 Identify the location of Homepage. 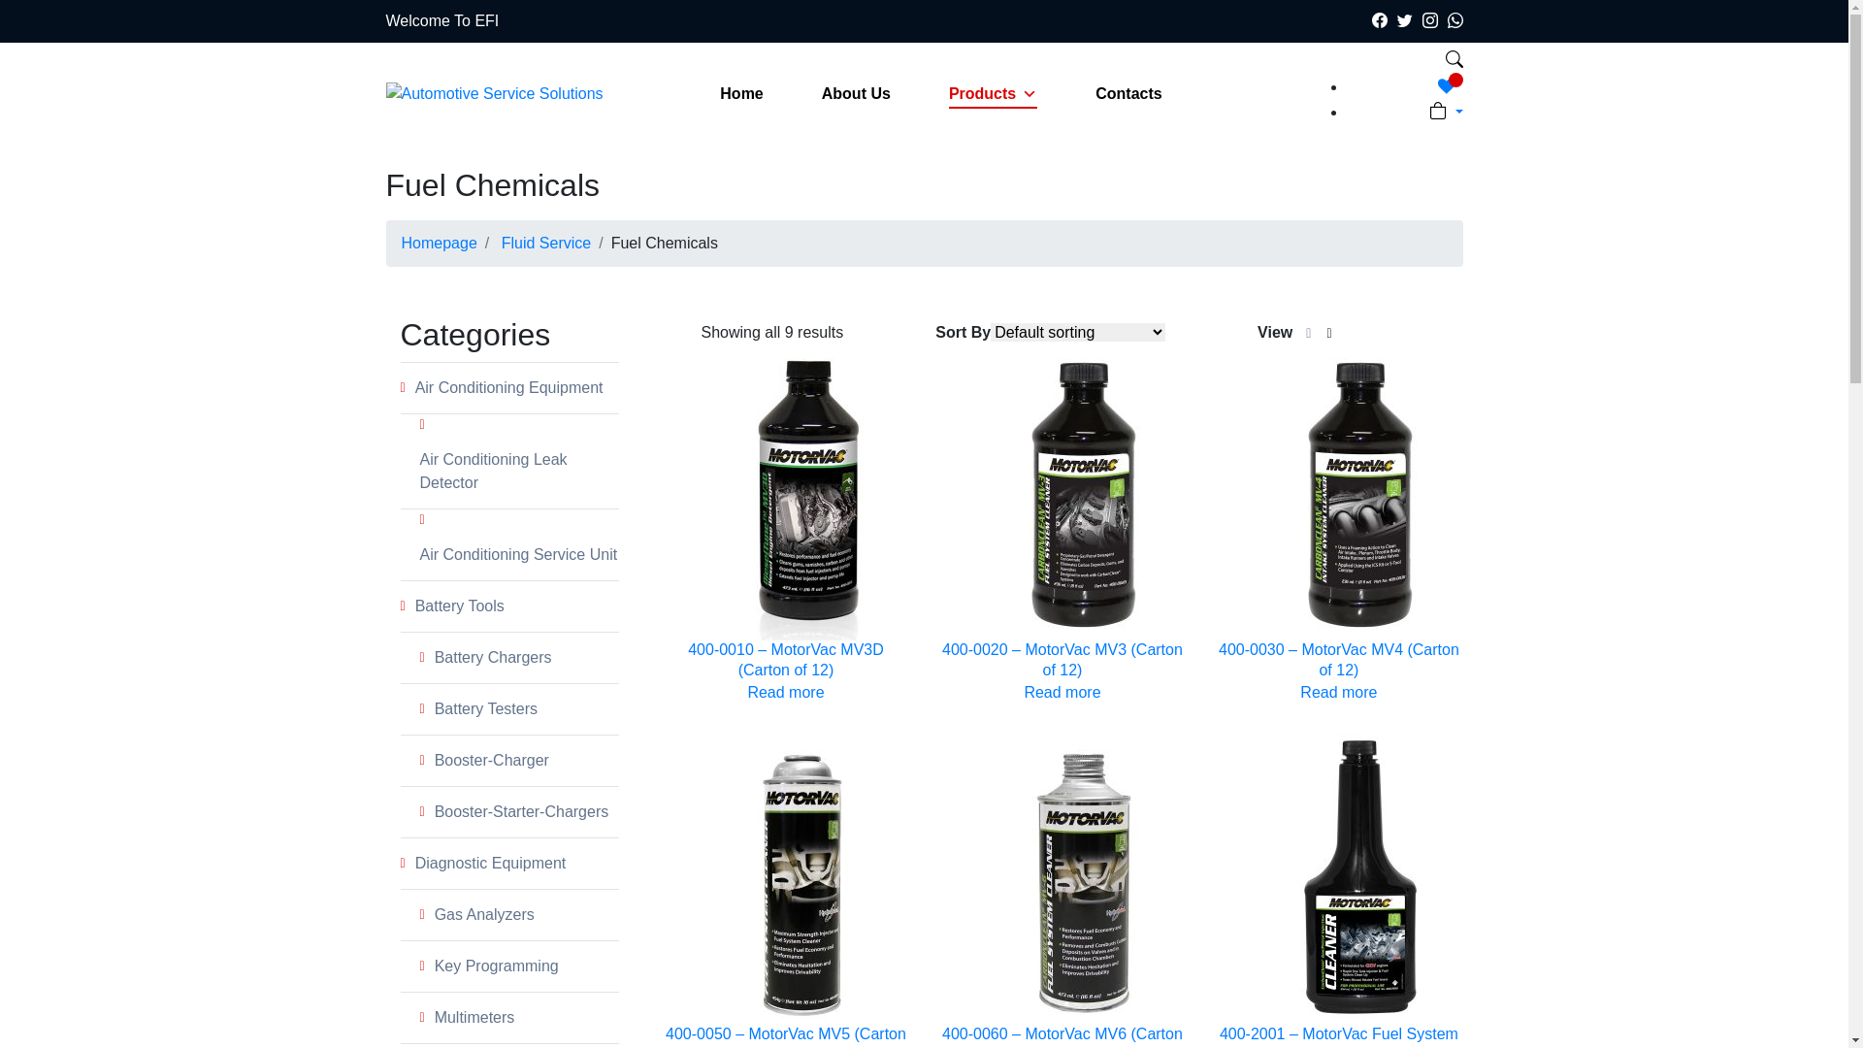
(439, 243).